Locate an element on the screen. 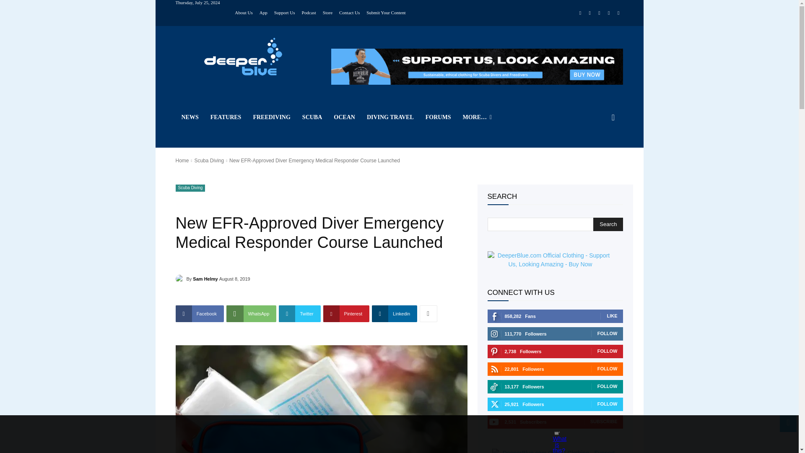 This screenshot has width=805, height=453. Podcast is located at coordinates (309, 12).